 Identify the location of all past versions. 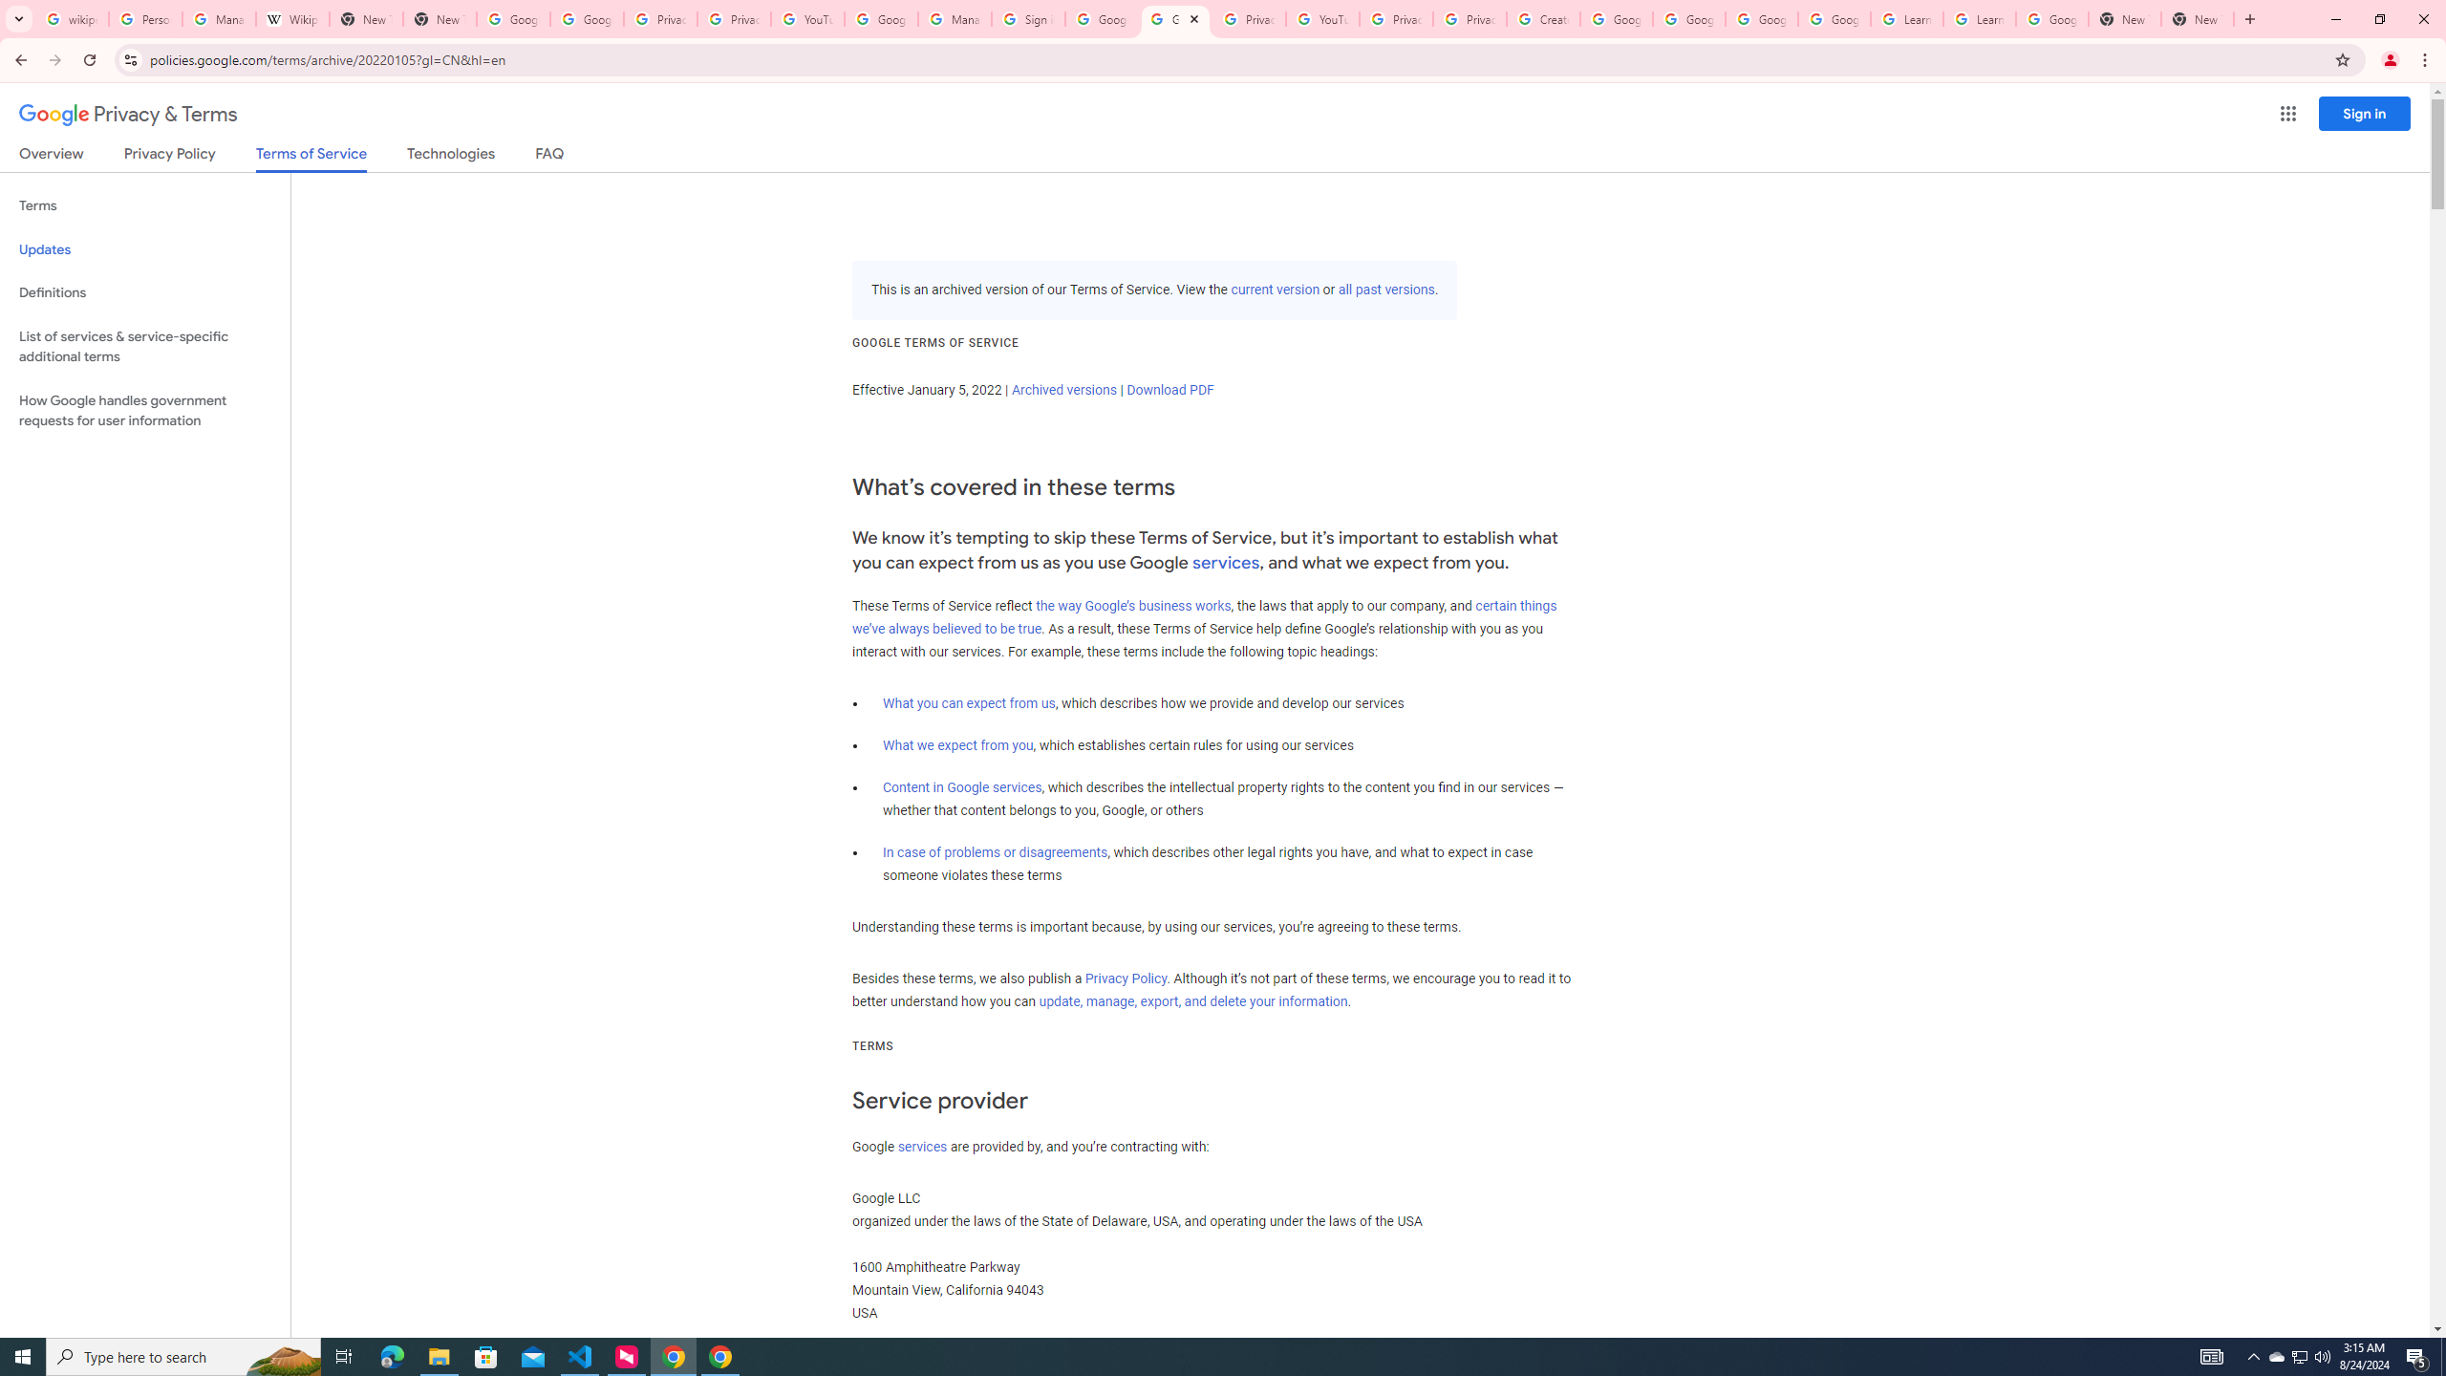
(1386, 290).